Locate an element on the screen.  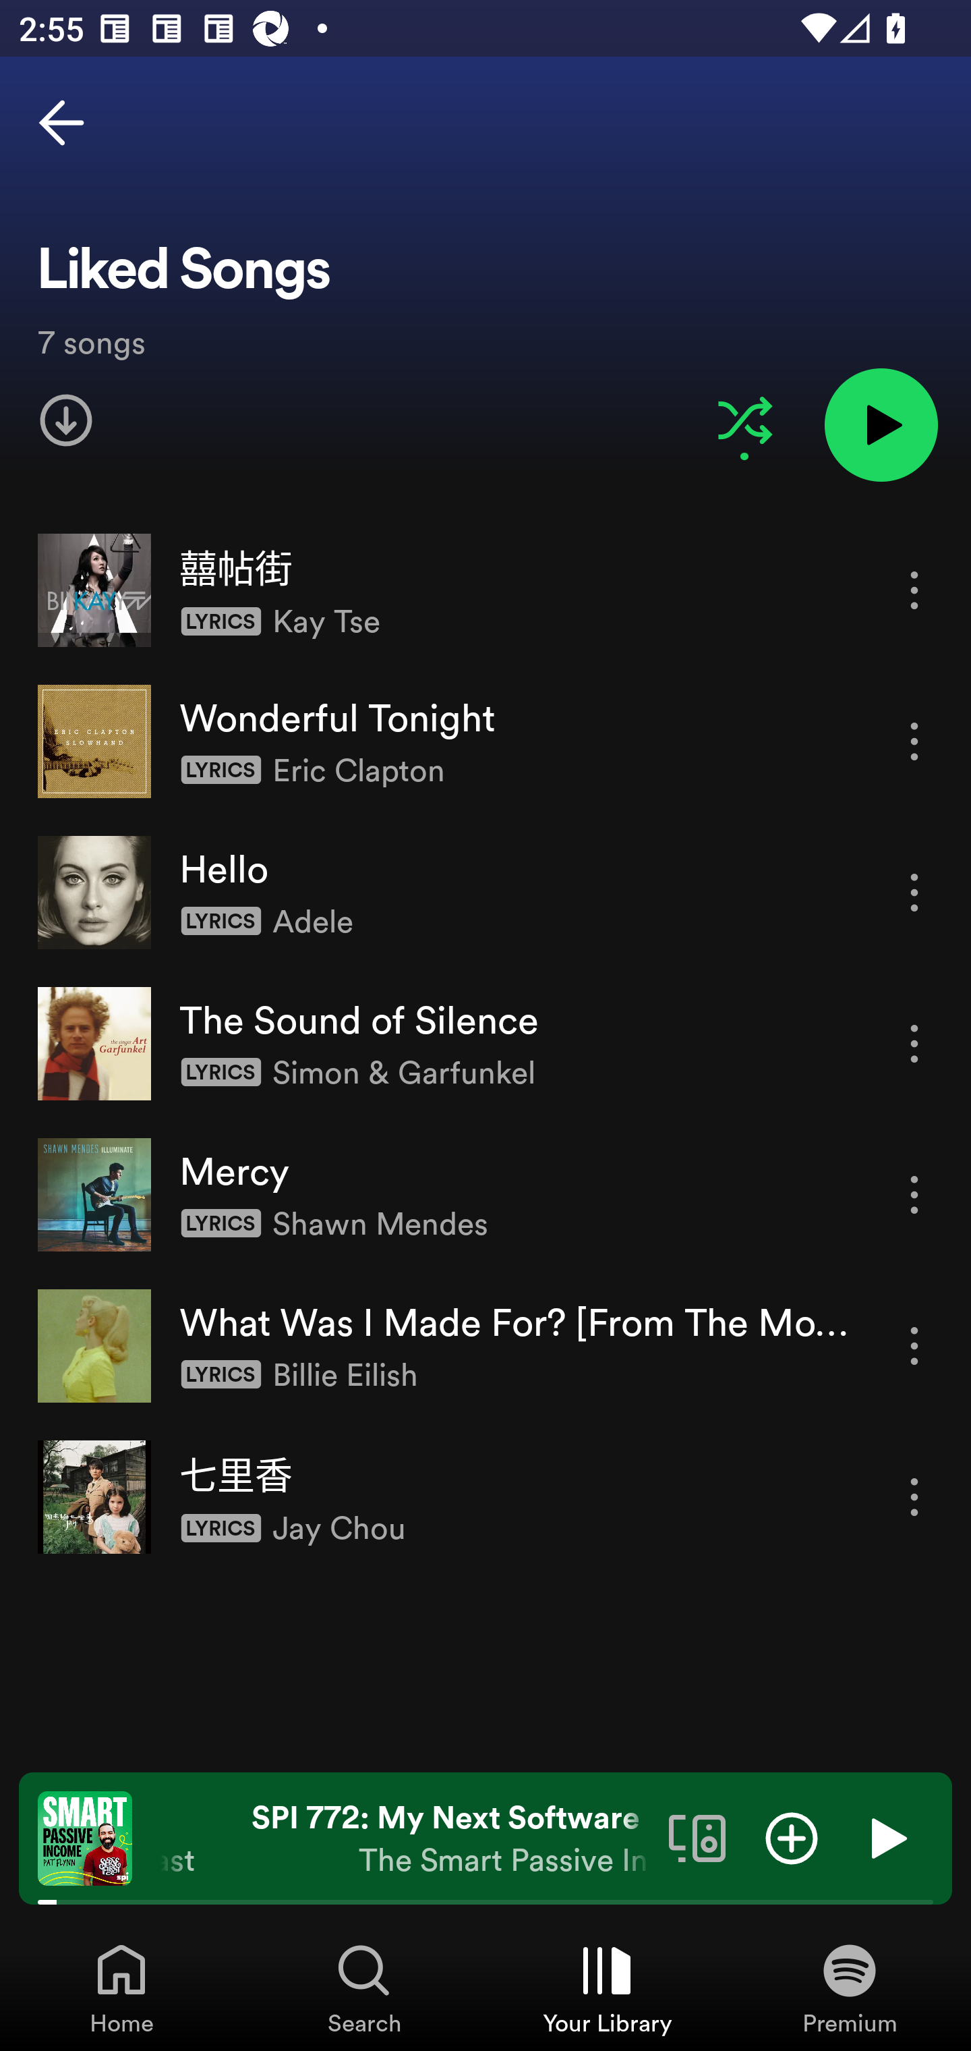
More options for song Wonderful Tonight is located at coordinates (914, 741).